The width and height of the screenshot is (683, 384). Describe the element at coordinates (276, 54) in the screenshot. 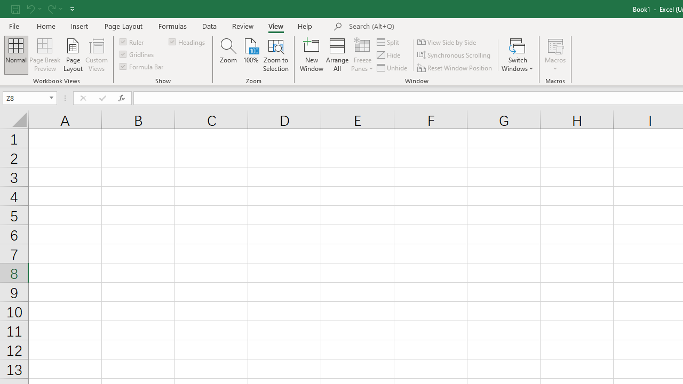

I see `Zoom to Selection` at that location.